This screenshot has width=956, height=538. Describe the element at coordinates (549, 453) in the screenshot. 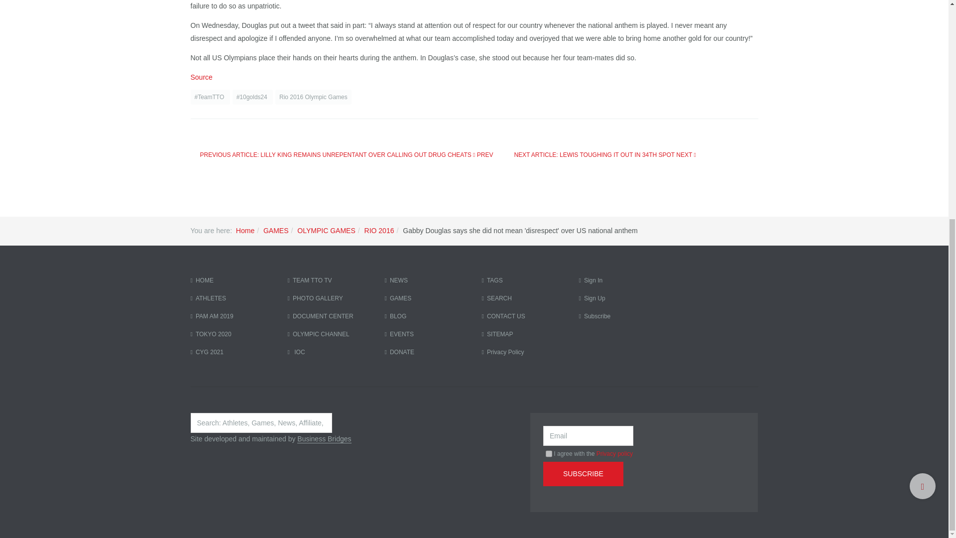

I see `on` at that location.